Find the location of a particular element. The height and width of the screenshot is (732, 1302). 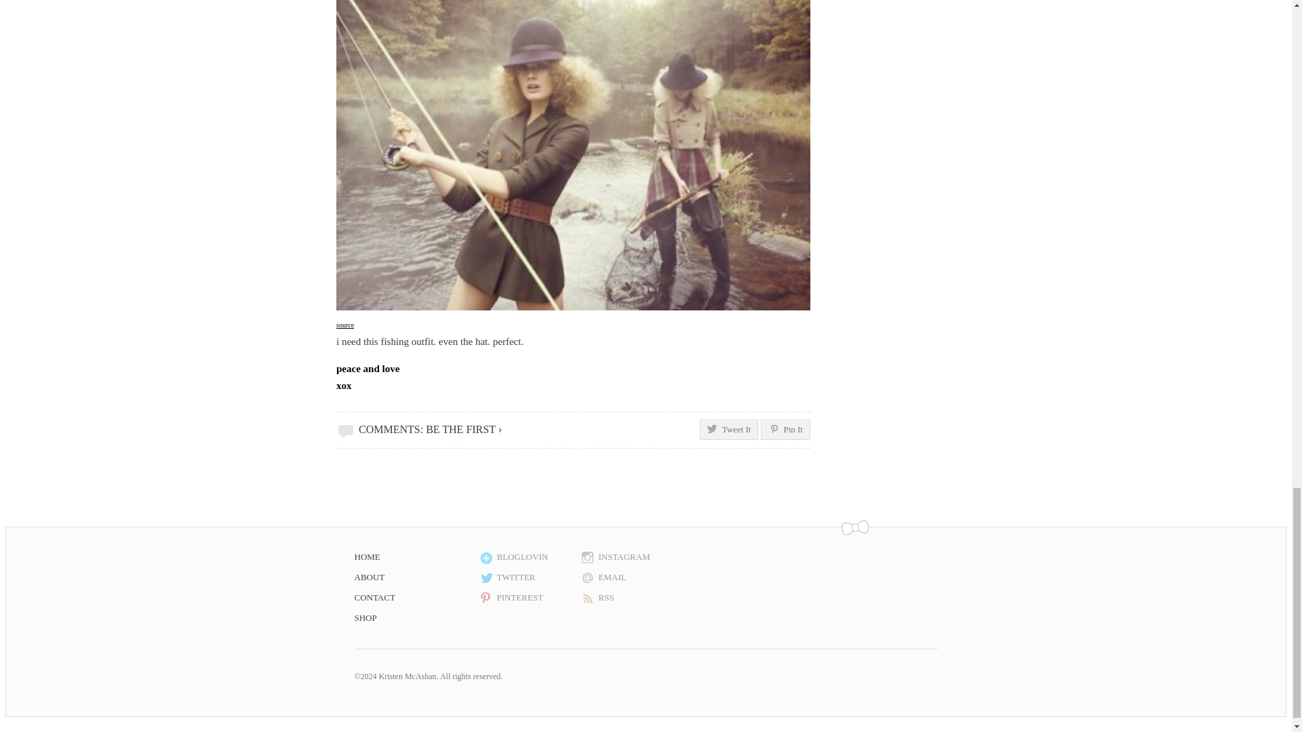

Tweet It is located at coordinates (730, 430).